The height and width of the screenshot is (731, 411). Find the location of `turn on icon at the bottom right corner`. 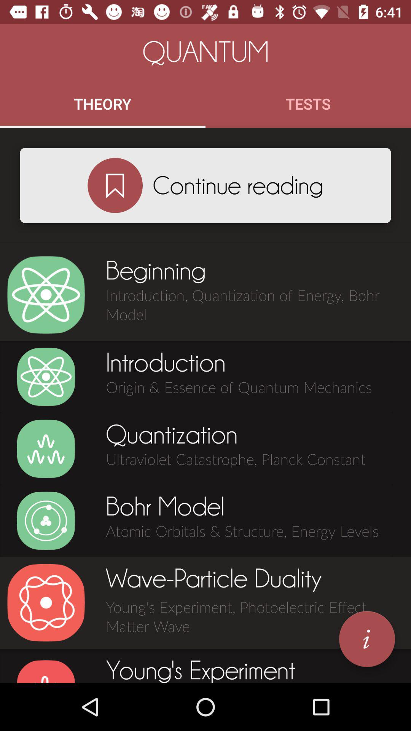

turn on icon at the bottom right corner is located at coordinates (367, 639).